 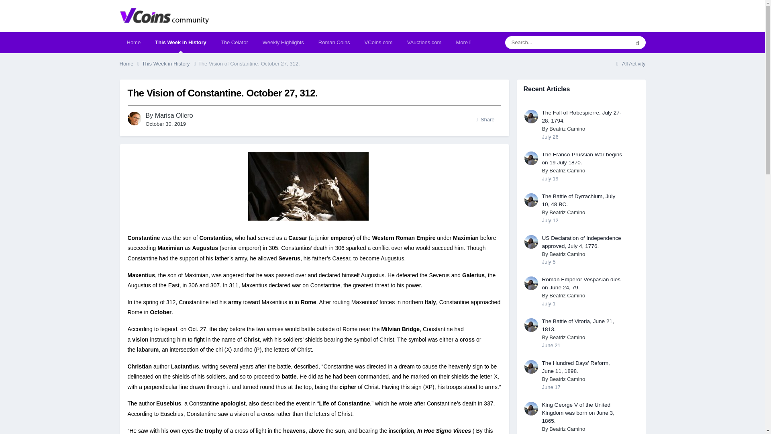 What do you see at coordinates (131, 63) in the screenshot?
I see `Home` at bounding box center [131, 63].